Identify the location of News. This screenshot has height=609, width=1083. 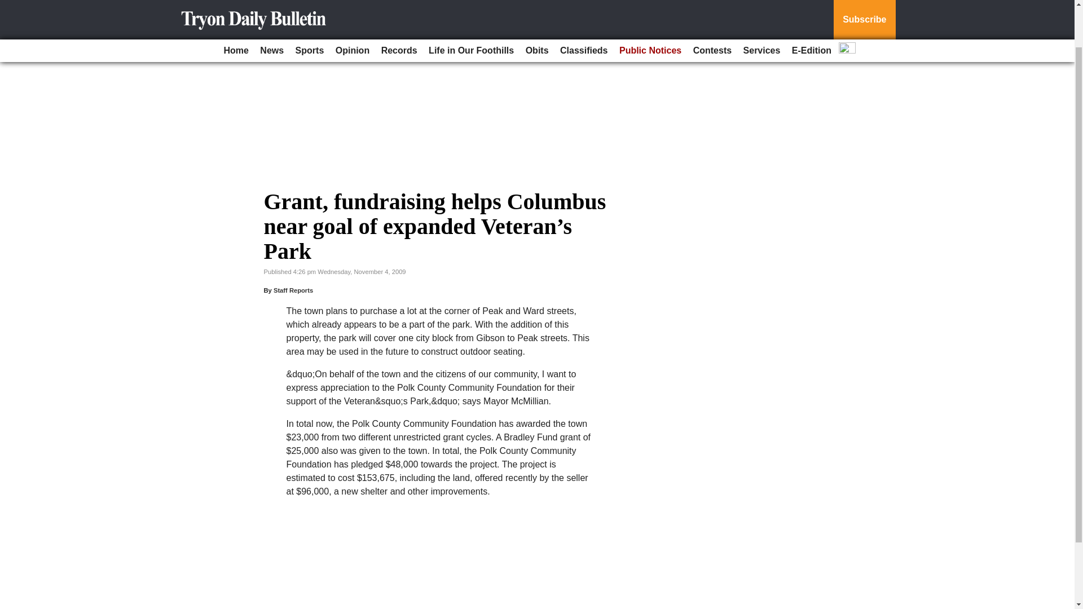
(272, 7).